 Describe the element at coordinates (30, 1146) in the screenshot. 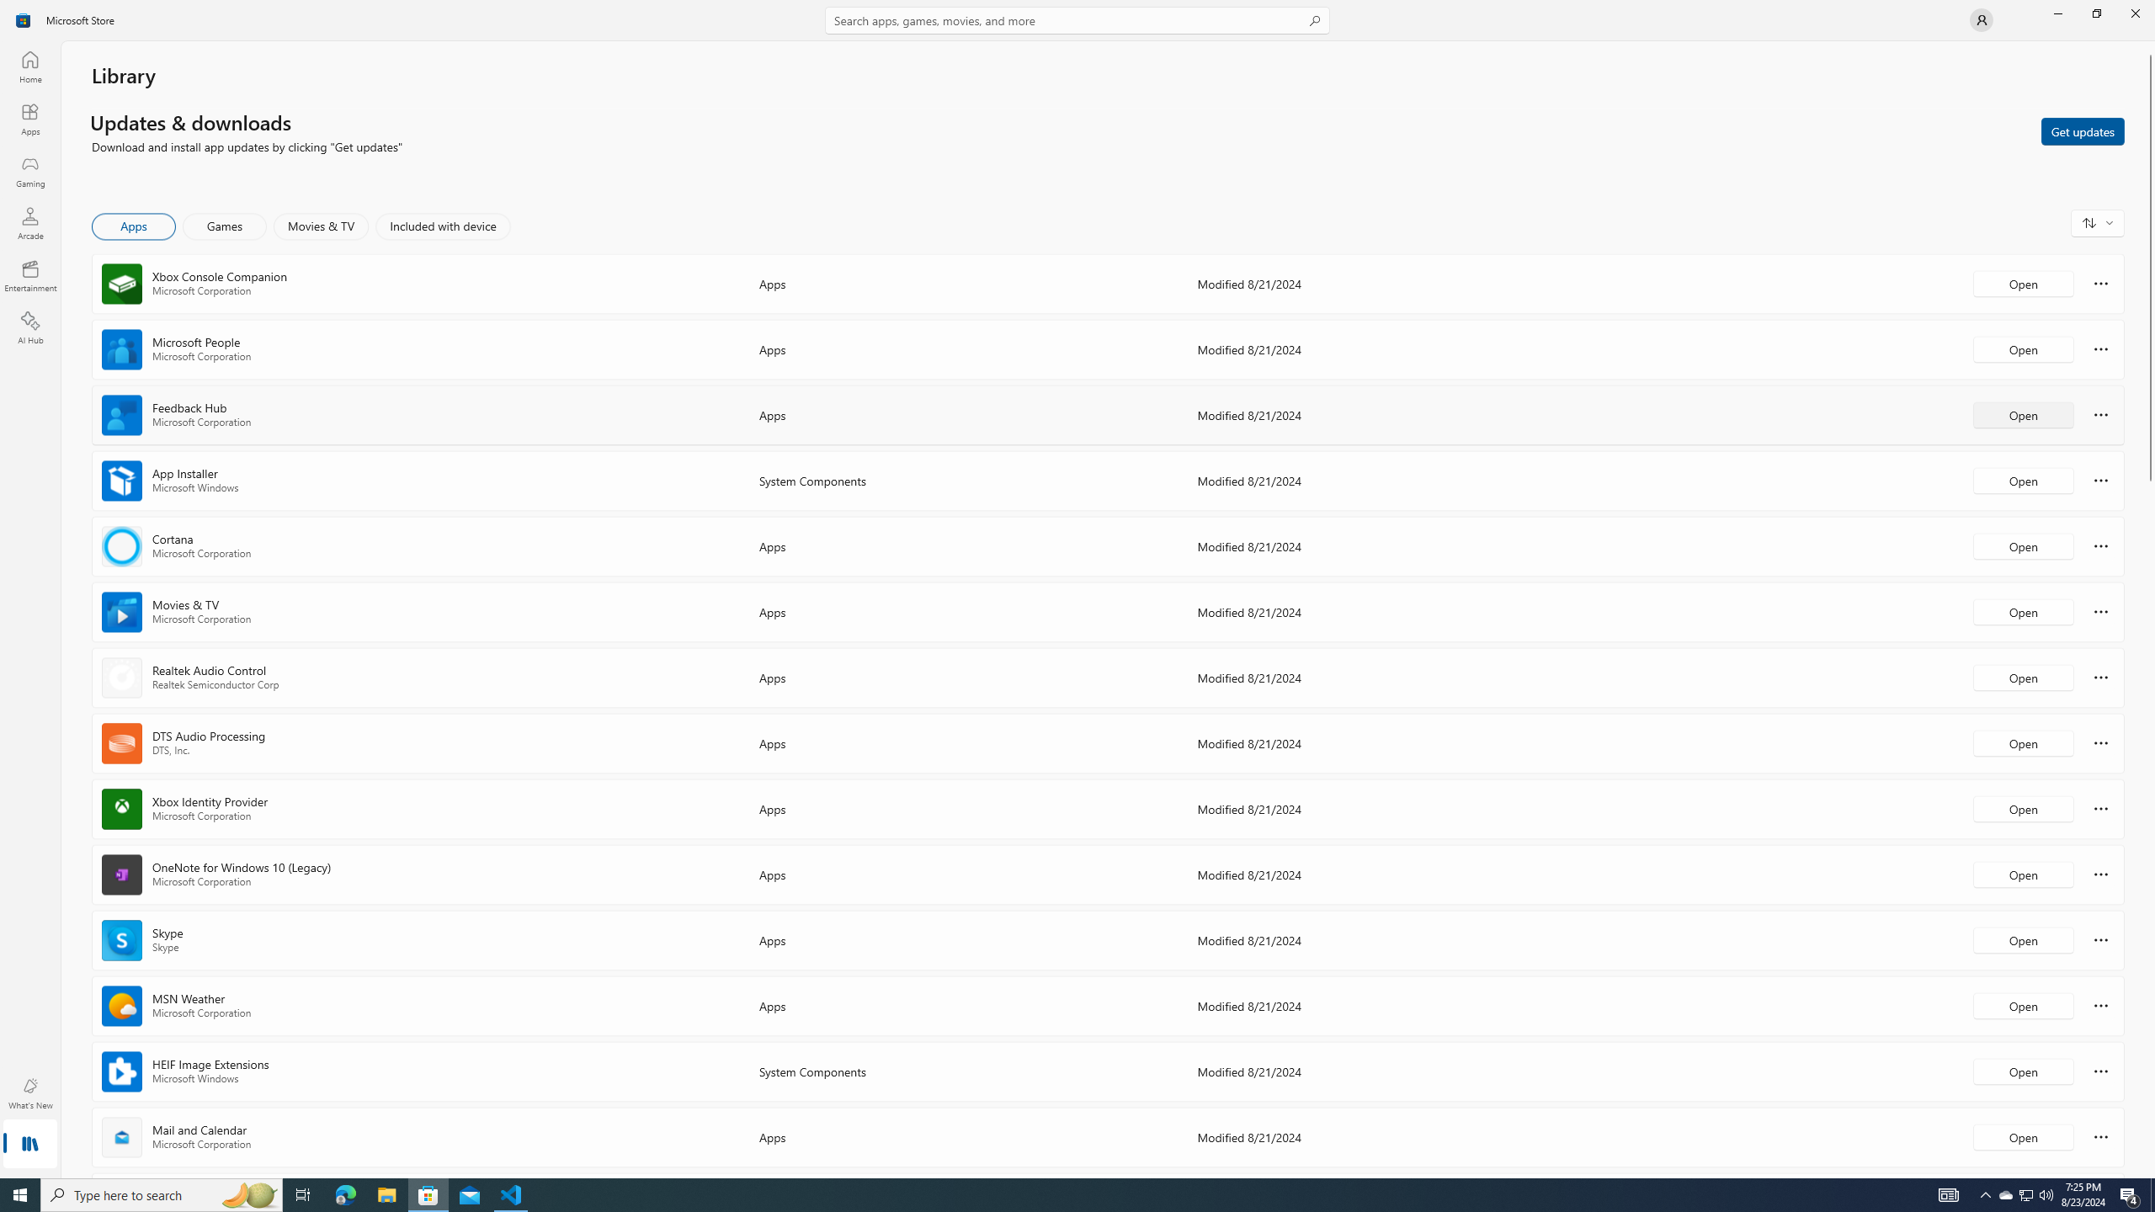

I see `Library` at that location.